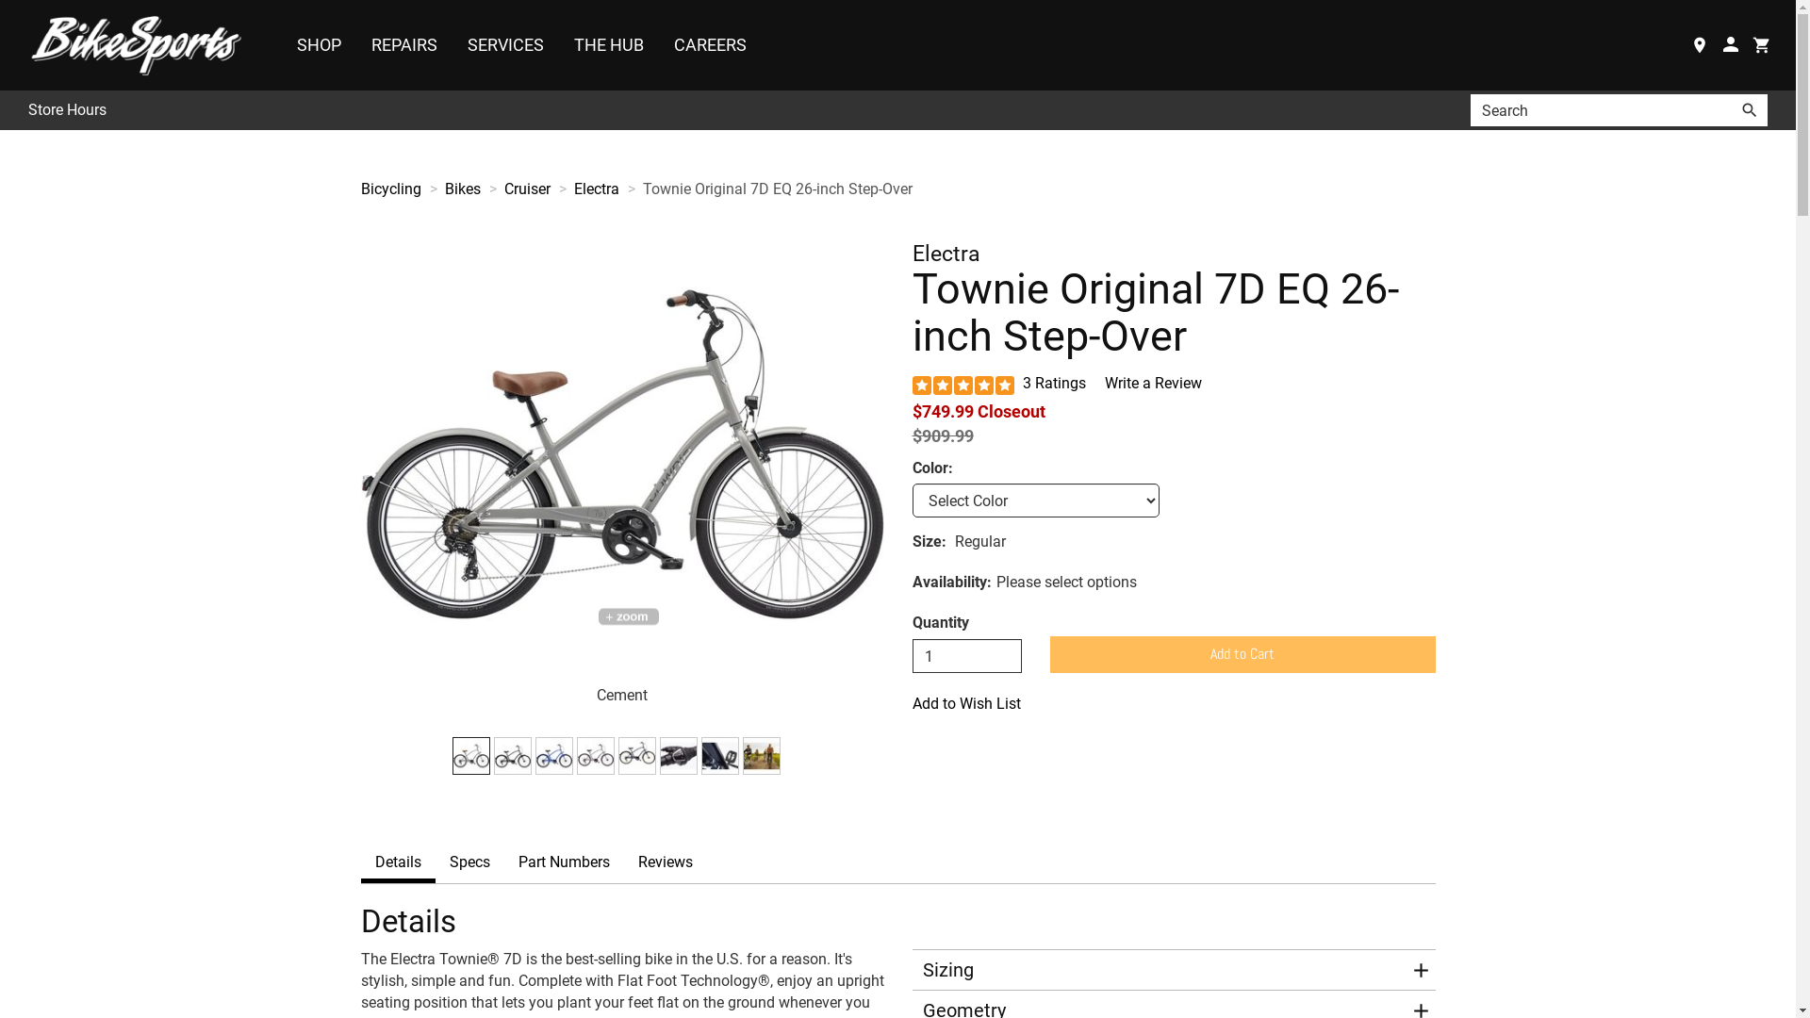  Describe the element at coordinates (564, 862) in the screenshot. I see `Part Numbers` at that location.